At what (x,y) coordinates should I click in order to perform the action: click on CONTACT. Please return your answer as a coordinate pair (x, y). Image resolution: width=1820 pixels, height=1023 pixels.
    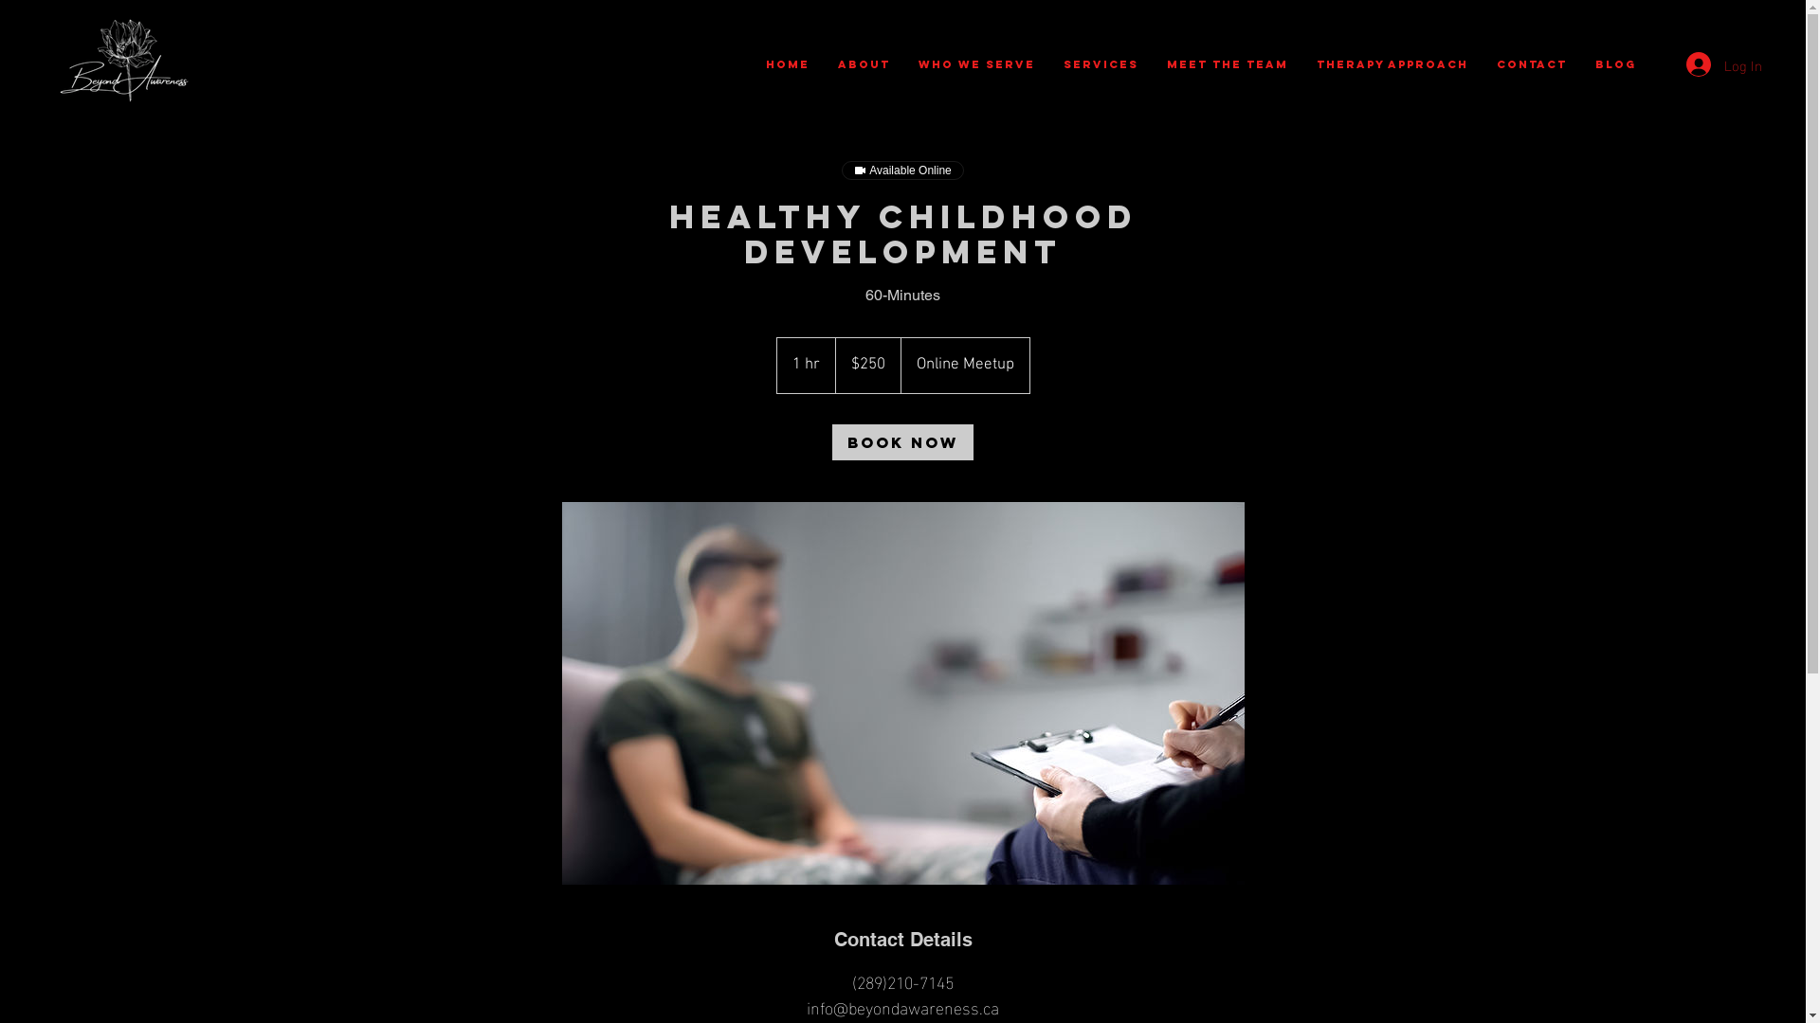
    Looking at the image, I should click on (1532, 64).